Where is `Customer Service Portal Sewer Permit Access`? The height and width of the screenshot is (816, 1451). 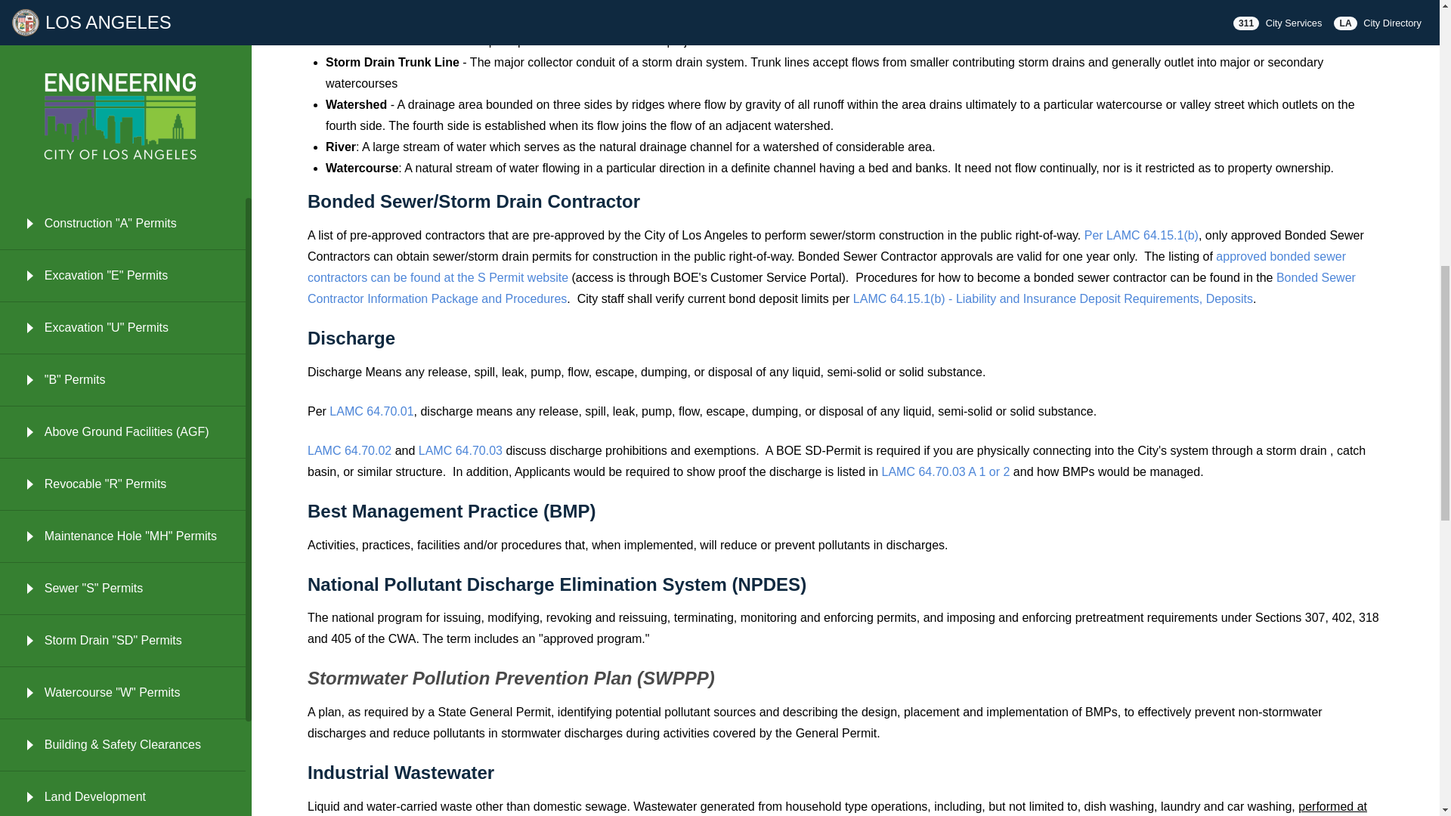 Customer Service Portal Sewer Permit Access is located at coordinates (827, 266).